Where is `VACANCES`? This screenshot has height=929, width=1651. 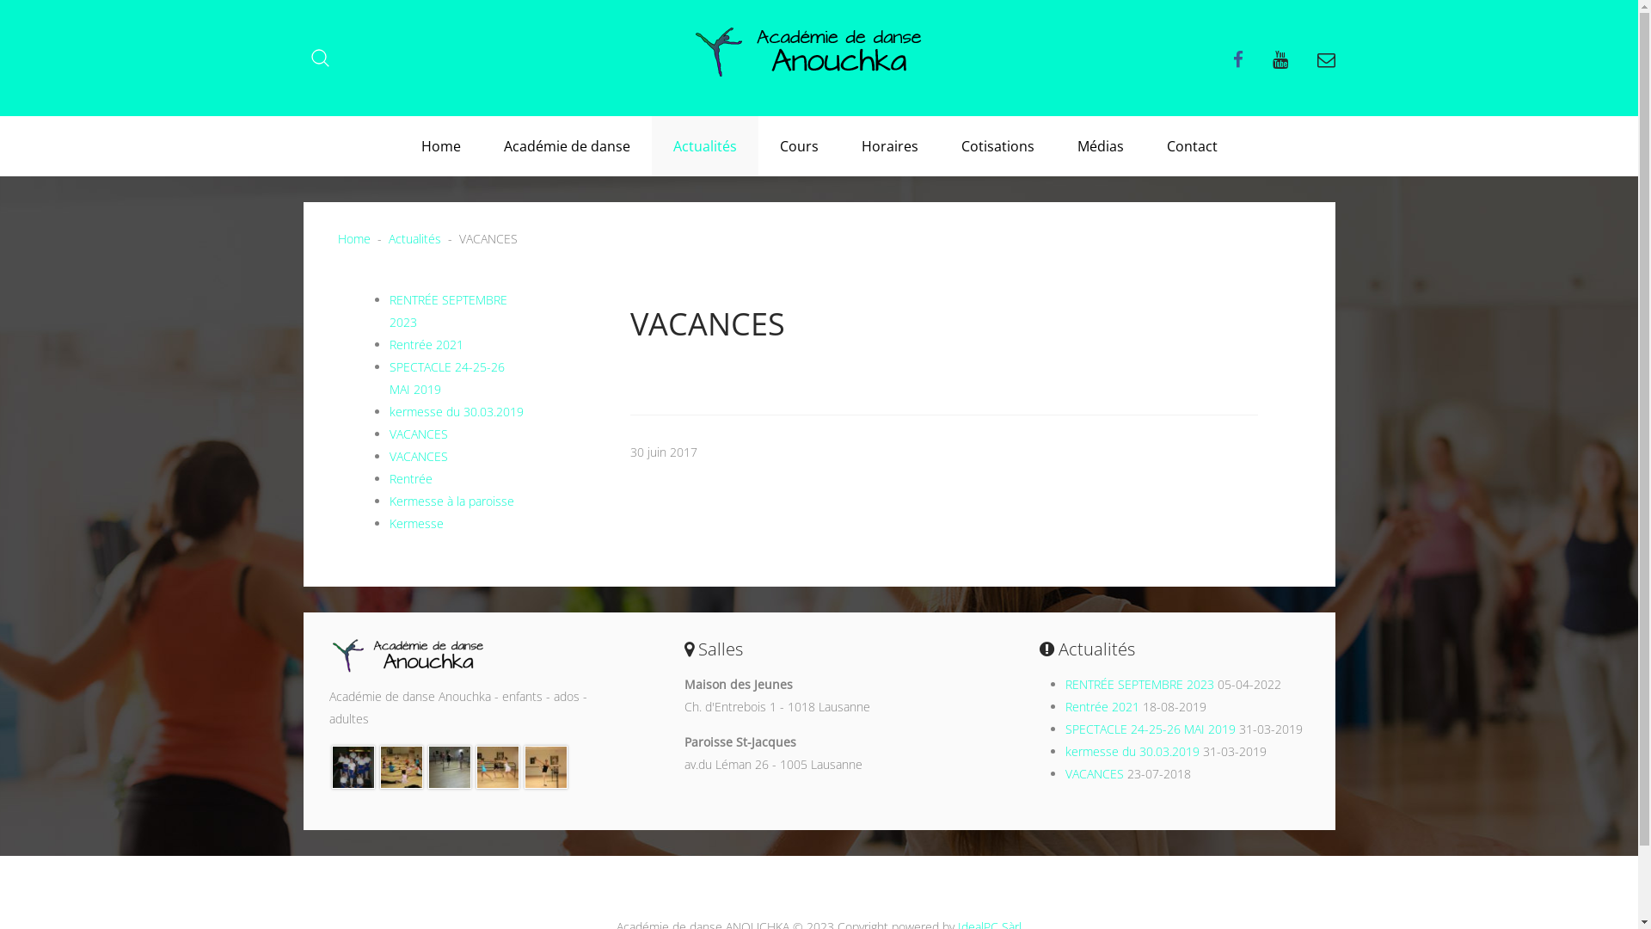 VACANCES is located at coordinates (418, 456).